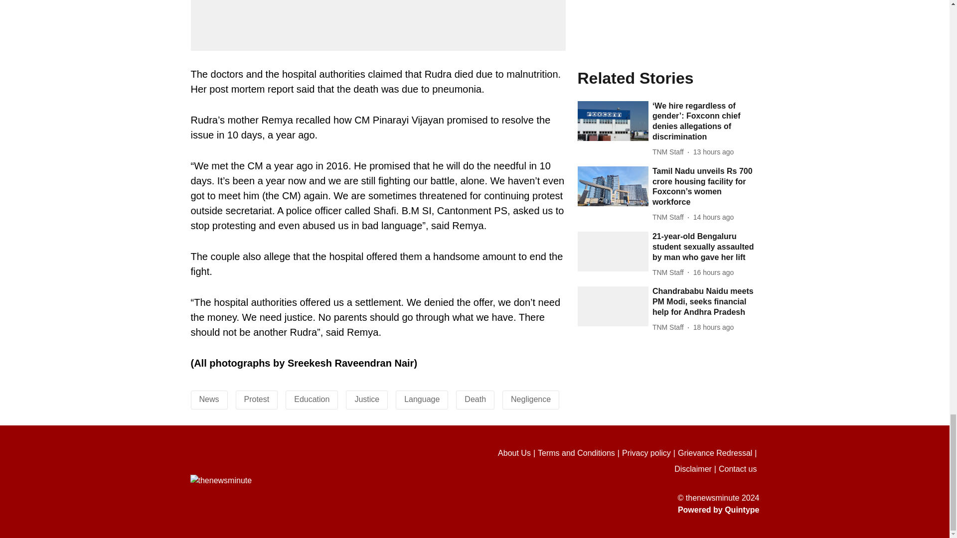 Image resolution: width=957 pixels, height=538 pixels. Describe the element at coordinates (257, 399) in the screenshot. I see `Protest` at that location.